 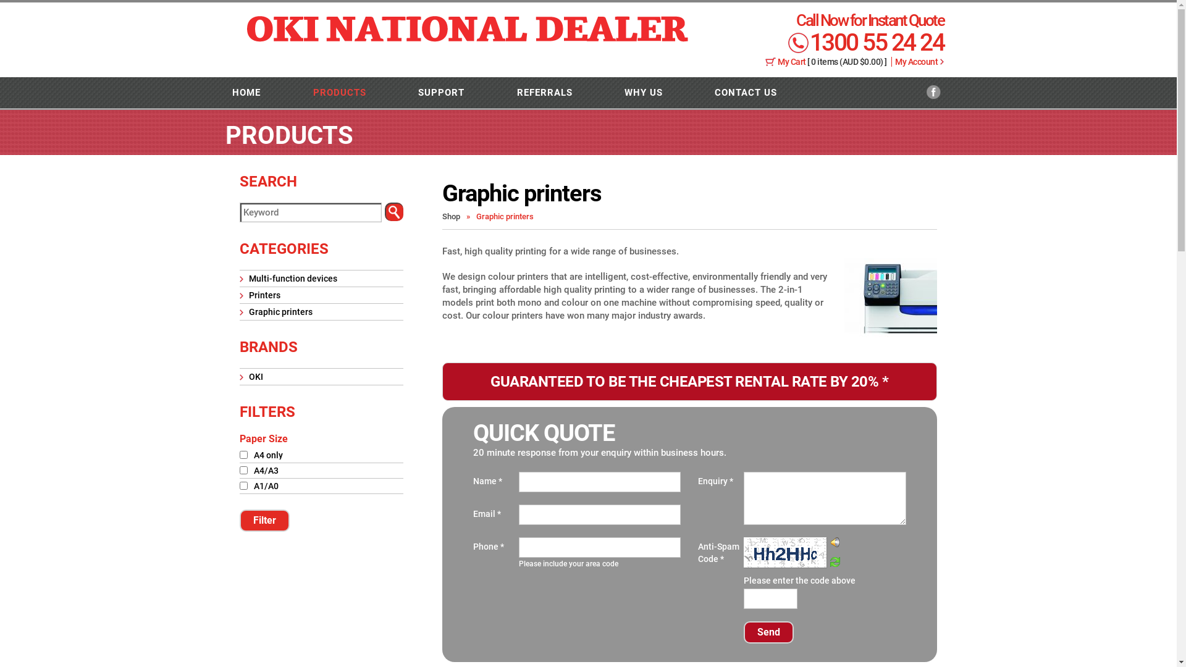 What do you see at coordinates (835, 564) in the screenshot?
I see `Change Code` at bounding box center [835, 564].